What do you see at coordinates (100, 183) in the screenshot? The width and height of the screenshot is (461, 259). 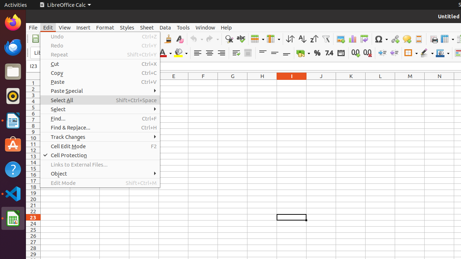 I see `Edit Mode` at bounding box center [100, 183].